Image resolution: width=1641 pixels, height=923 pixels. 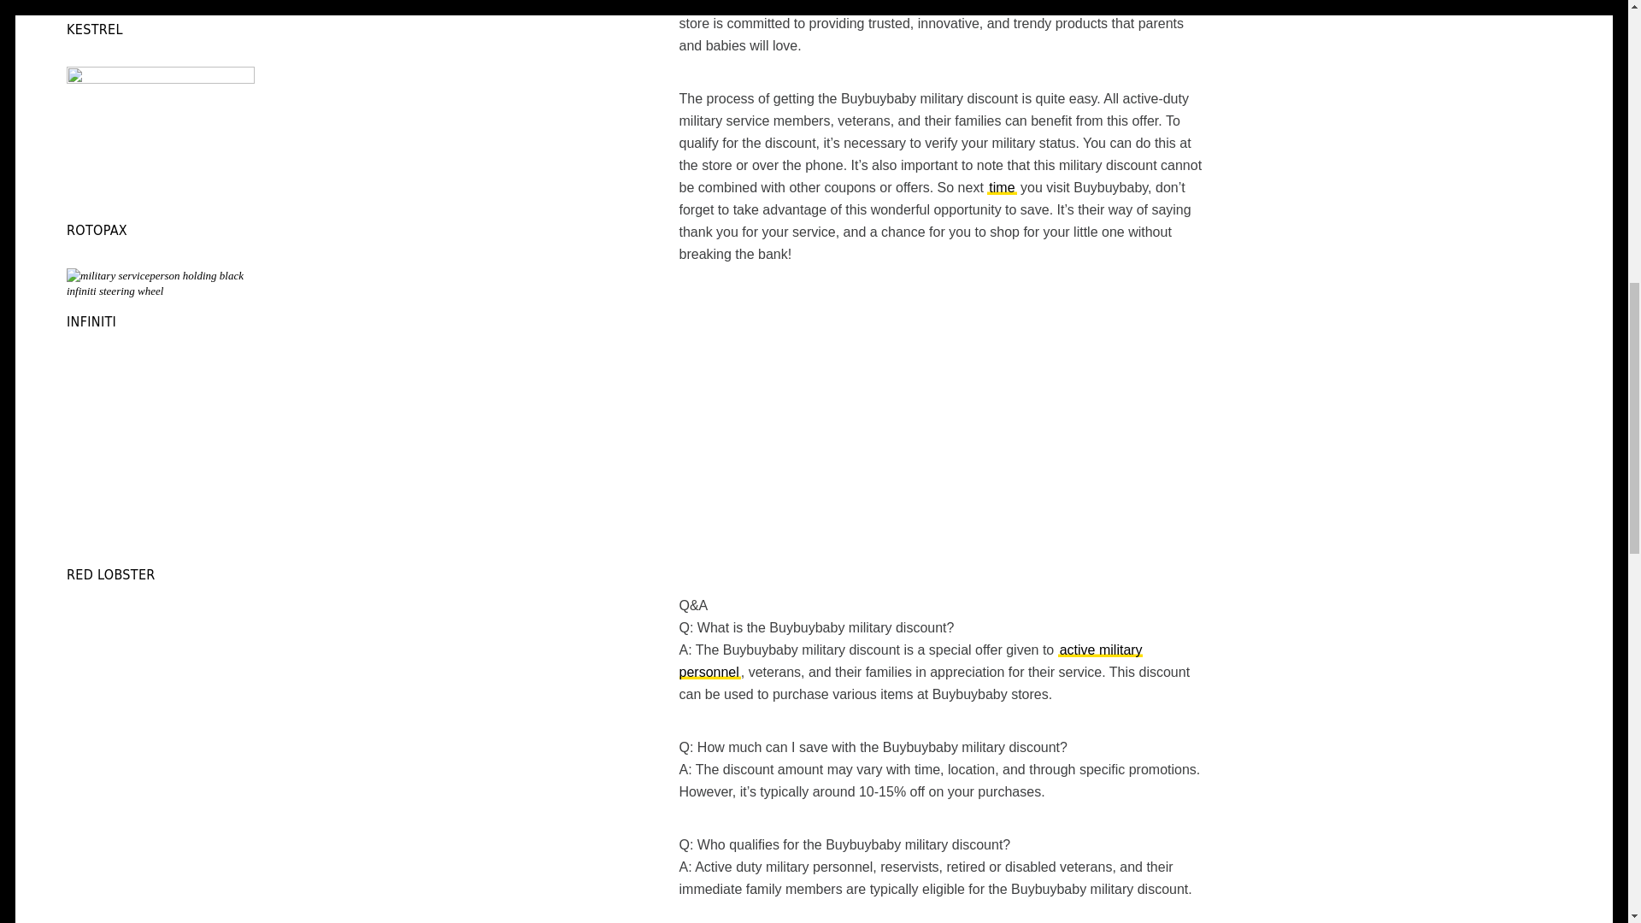 What do you see at coordinates (97, 230) in the screenshot?
I see `ROTOPAX` at bounding box center [97, 230].